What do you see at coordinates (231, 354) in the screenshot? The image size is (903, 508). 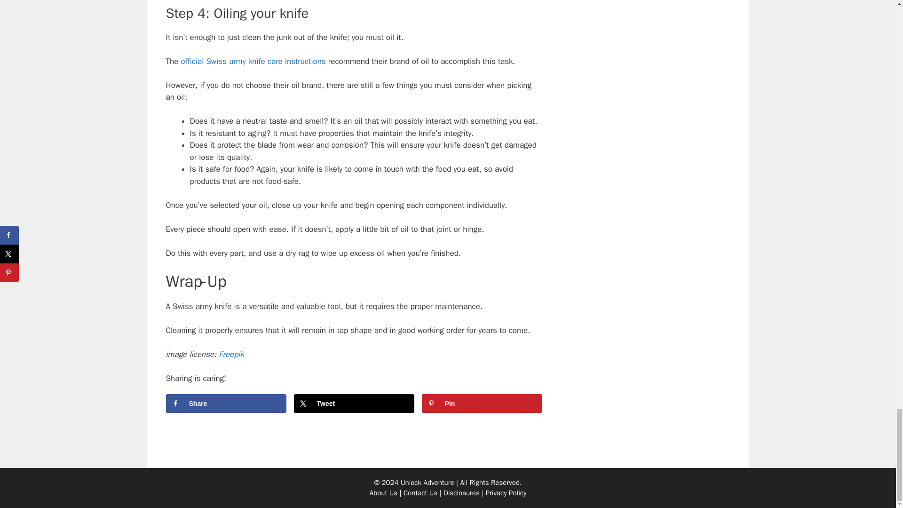 I see `Freepik` at bounding box center [231, 354].